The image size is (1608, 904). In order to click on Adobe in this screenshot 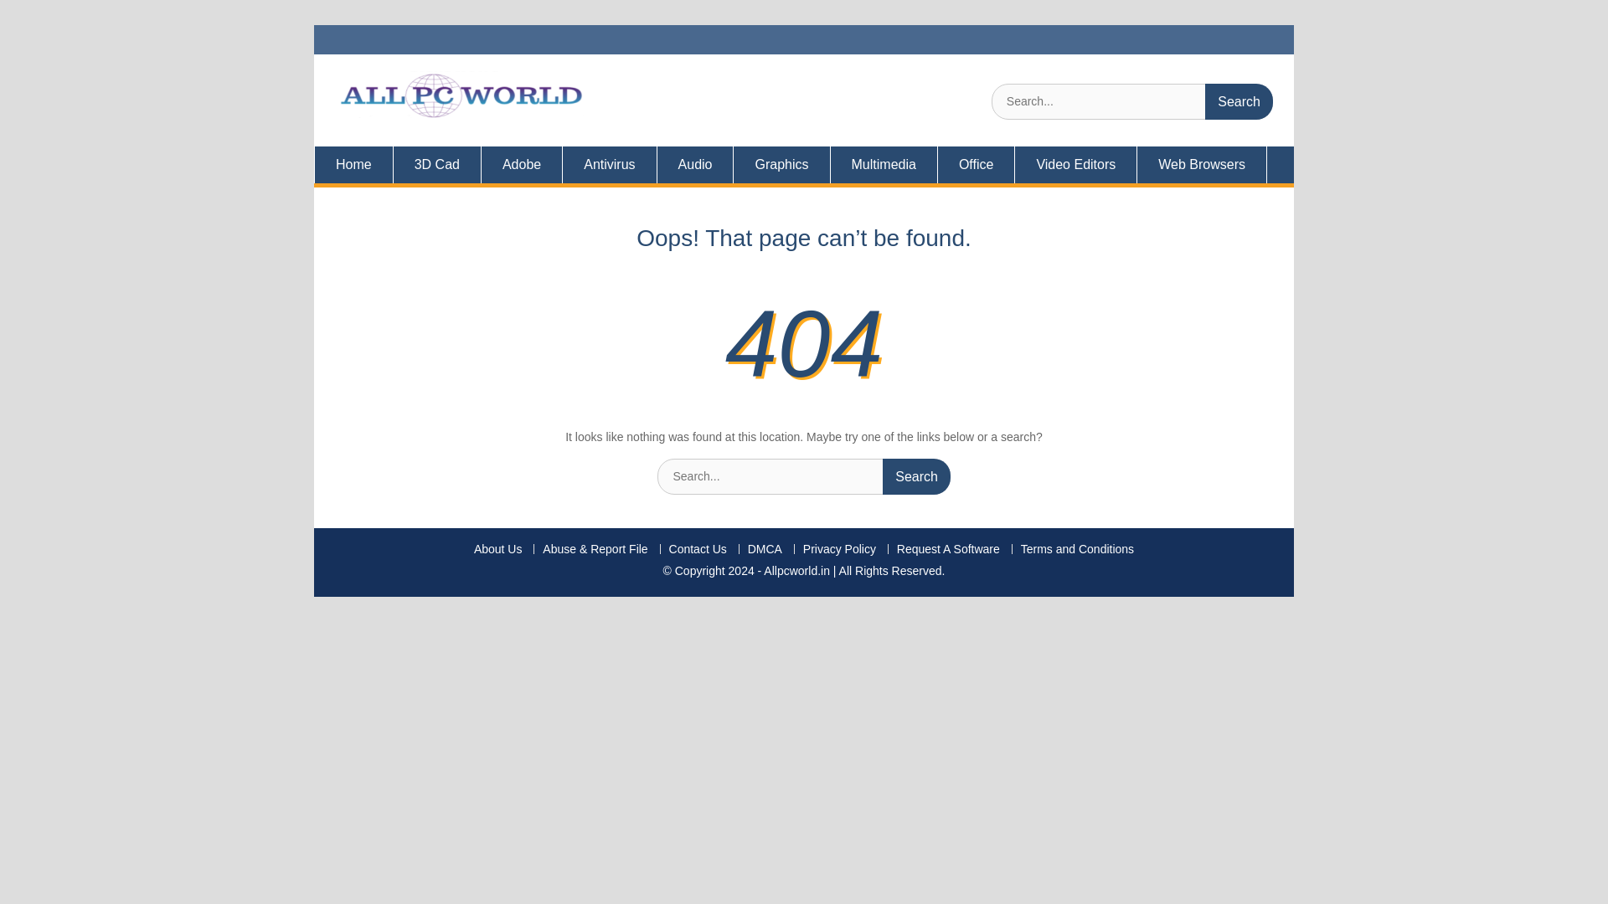, I will do `click(522, 164)`.